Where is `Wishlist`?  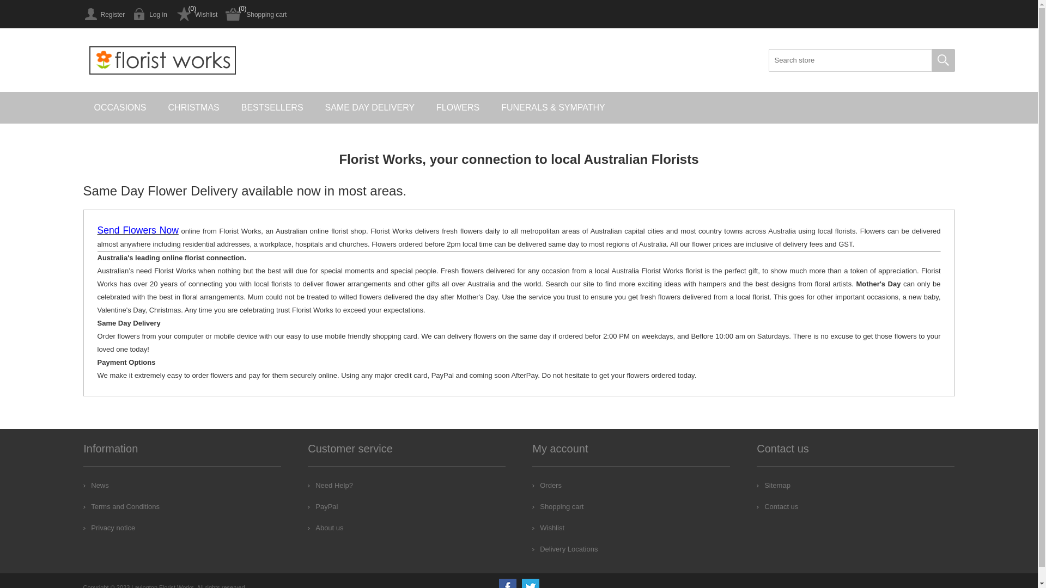
Wishlist is located at coordinates (548, 528).